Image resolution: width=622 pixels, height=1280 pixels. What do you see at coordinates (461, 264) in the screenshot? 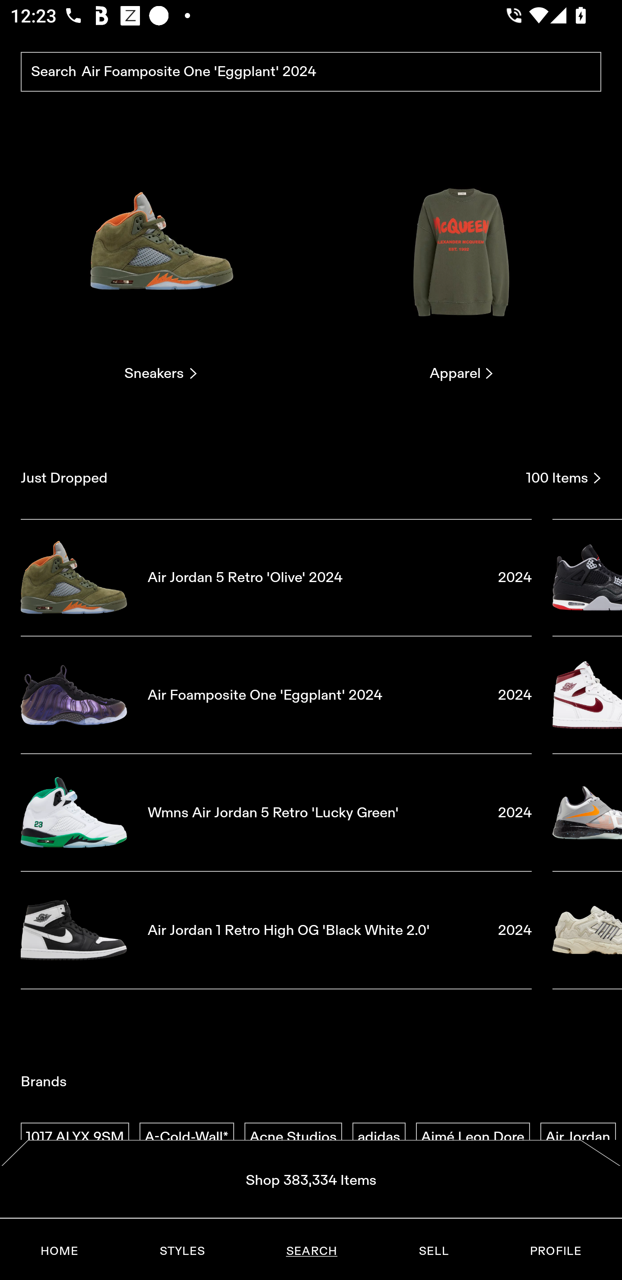
I see `Apparel` at bounding box center [461, 264].